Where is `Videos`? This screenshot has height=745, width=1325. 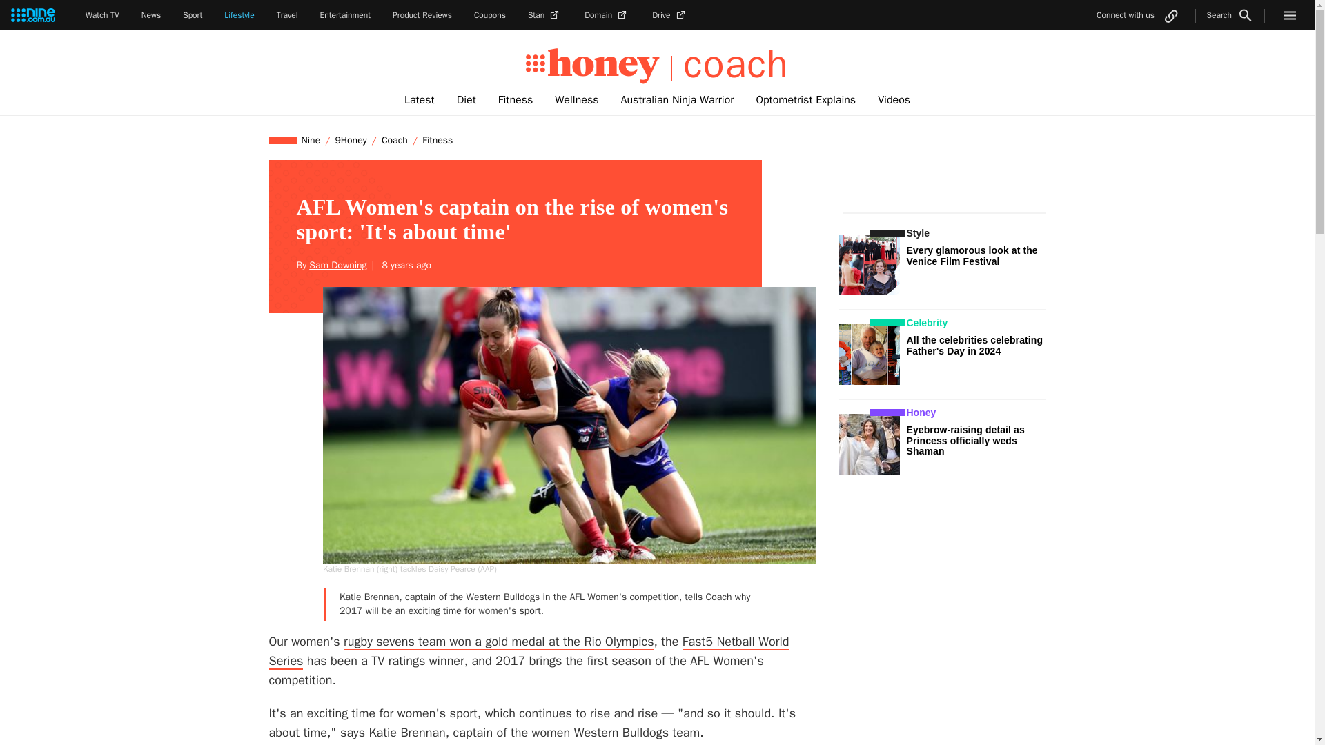
Videos is located at coordinates (893, 100).